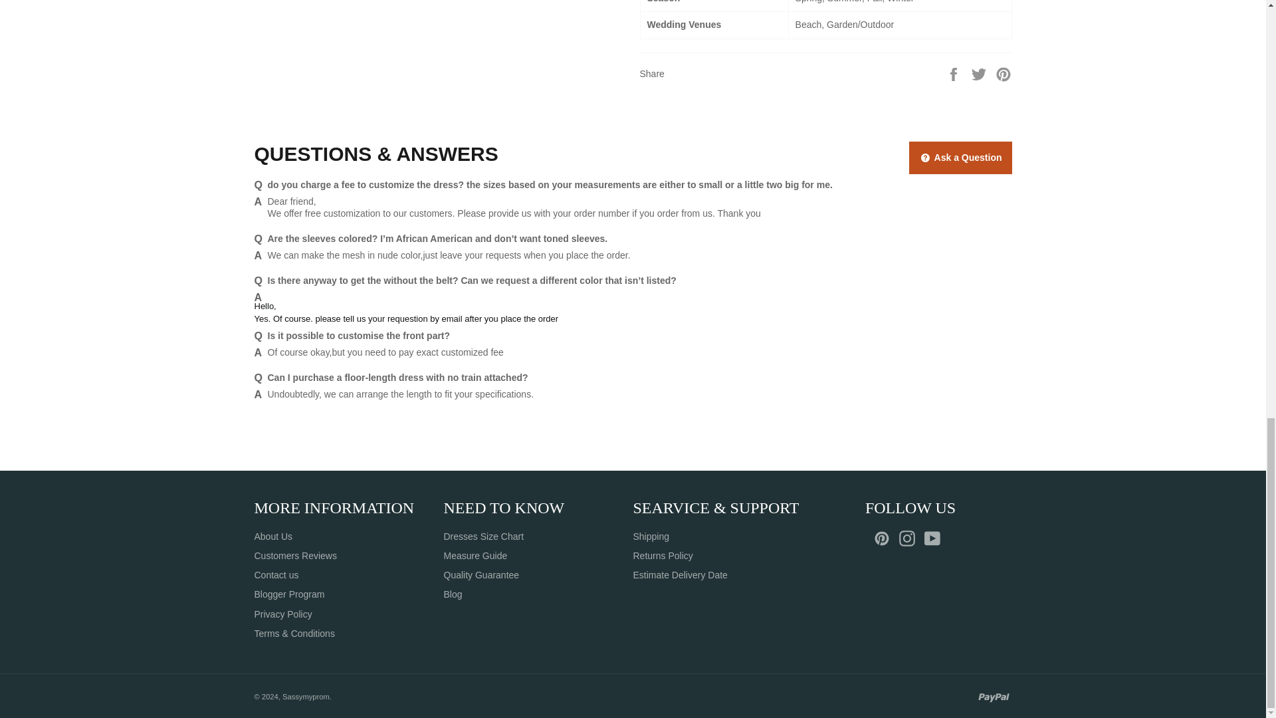 The image size is (1276, 718). What do you see at coordinates (885, 538) in the screenshot?
I see `Sassymyprom on Pinterest` at bounding box center [885, 538].